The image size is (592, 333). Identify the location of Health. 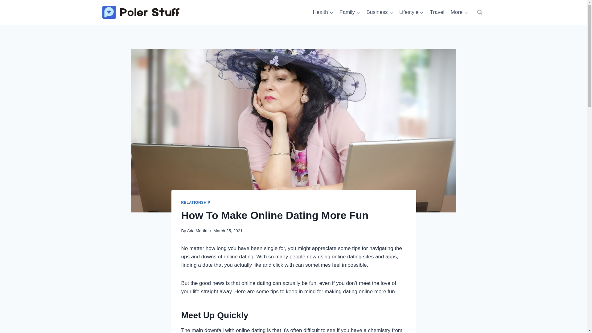
(323, 12).